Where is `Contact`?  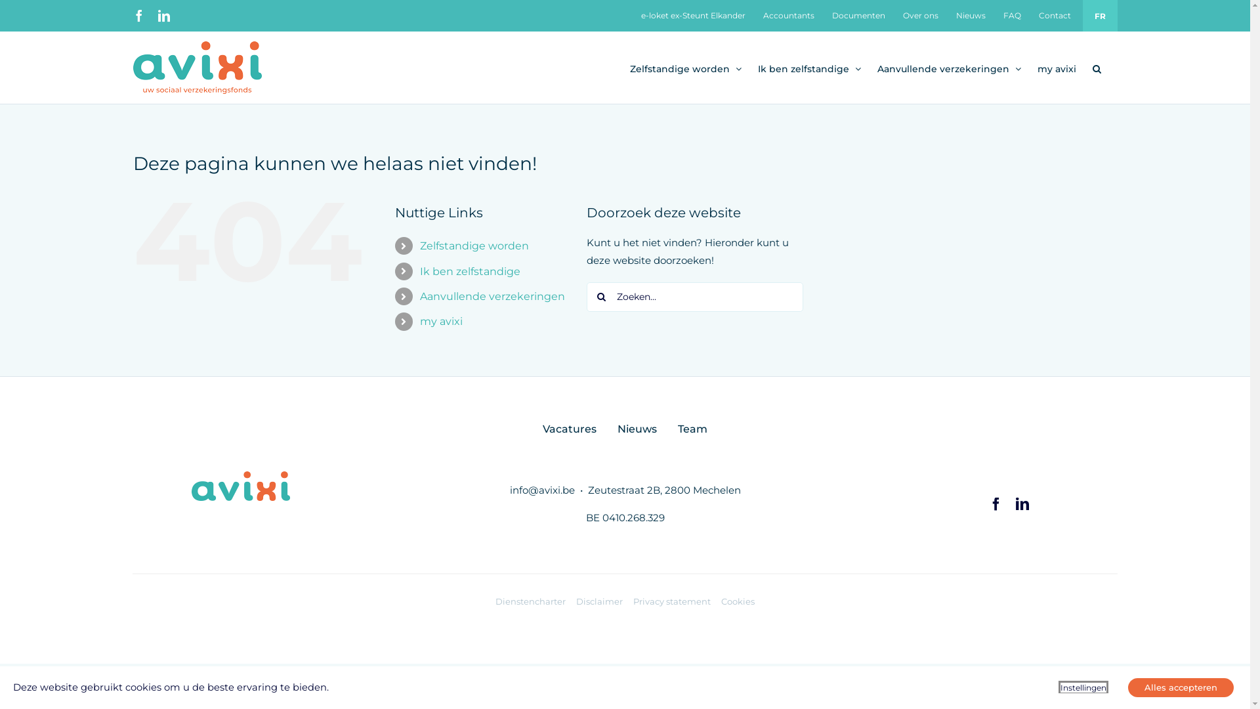
Contact is located at coordinates (1055, 16).